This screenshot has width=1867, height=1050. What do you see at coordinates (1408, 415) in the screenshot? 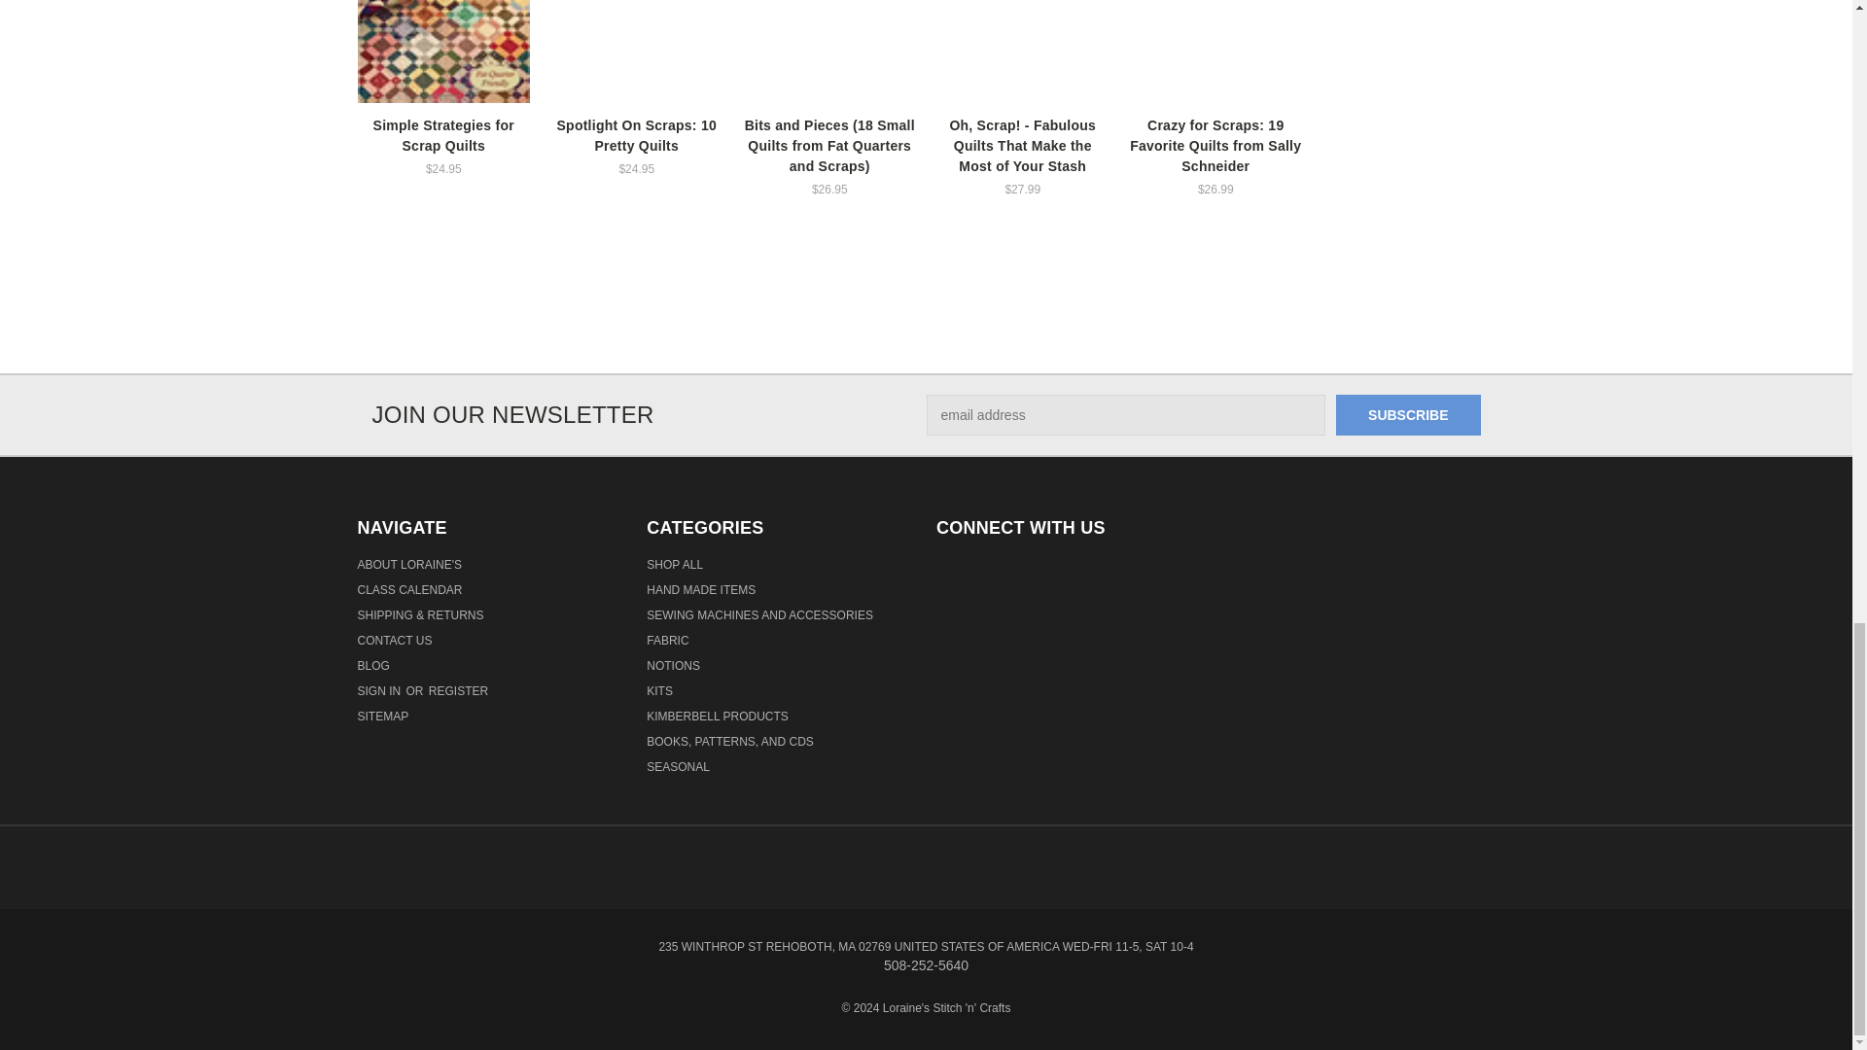
I see `Subscribe` at bounding box center [1408, 415].